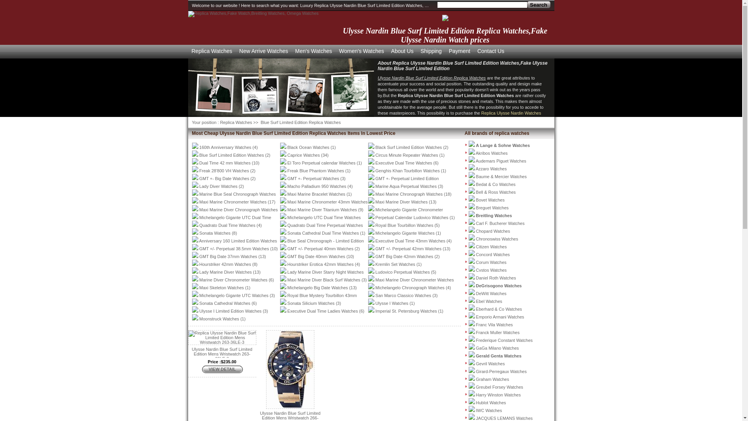 The height and width of the screenshot is (421, 748). I want to click on Maxi Marine Bracelet Watches, so click(316, 194).